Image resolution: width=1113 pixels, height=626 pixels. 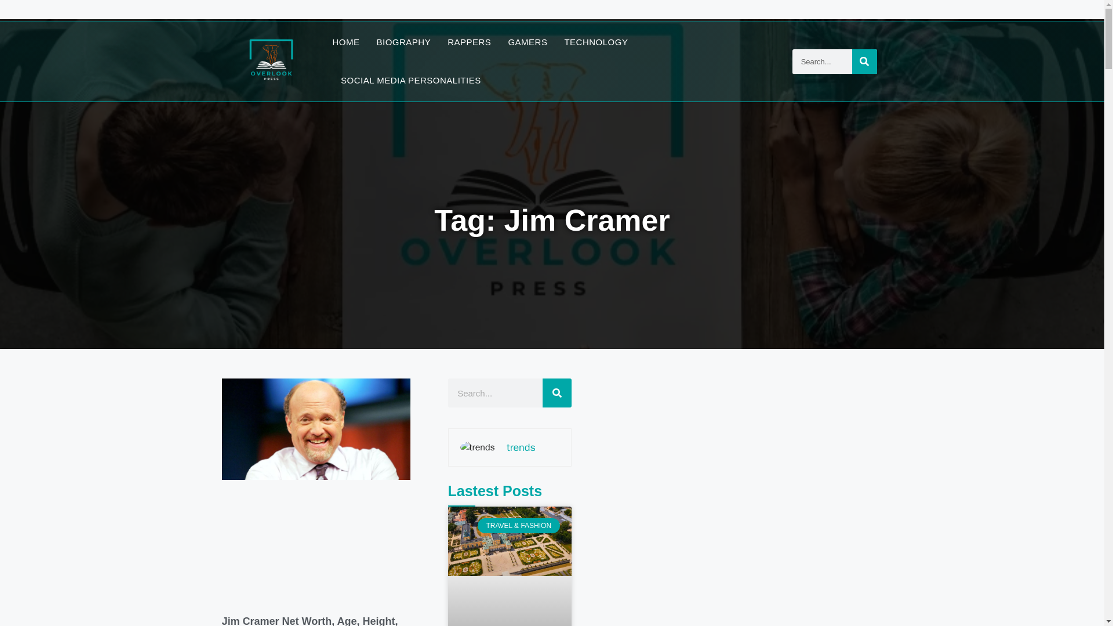 What do you see at coordinates (596, 42) in the screenshot?
I see `TECHNOLOGY` at bounding box center [596, 42].